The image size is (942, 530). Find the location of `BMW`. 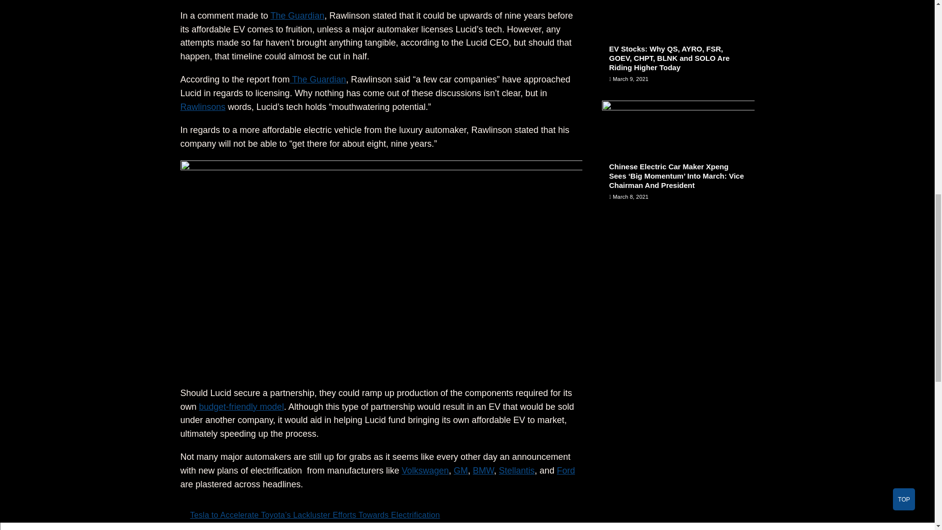

BMW is located at coordinates (483, 470).